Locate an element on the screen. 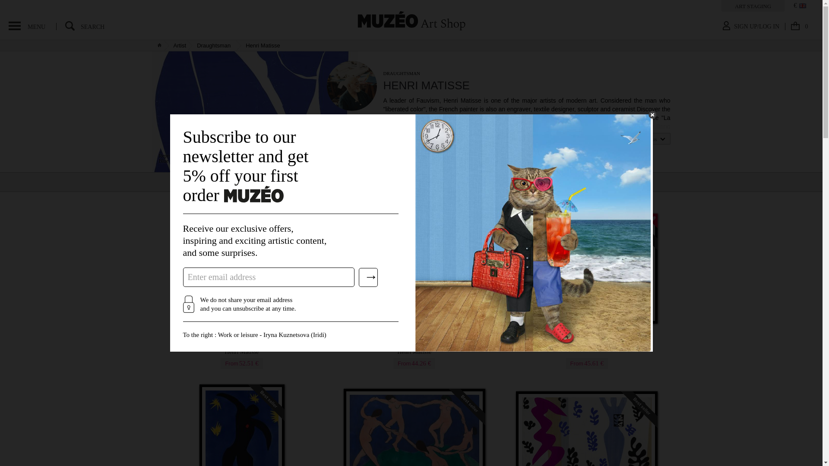 This screenshot has height=466, width=829. Twitter is located at coordinates (587, 339).